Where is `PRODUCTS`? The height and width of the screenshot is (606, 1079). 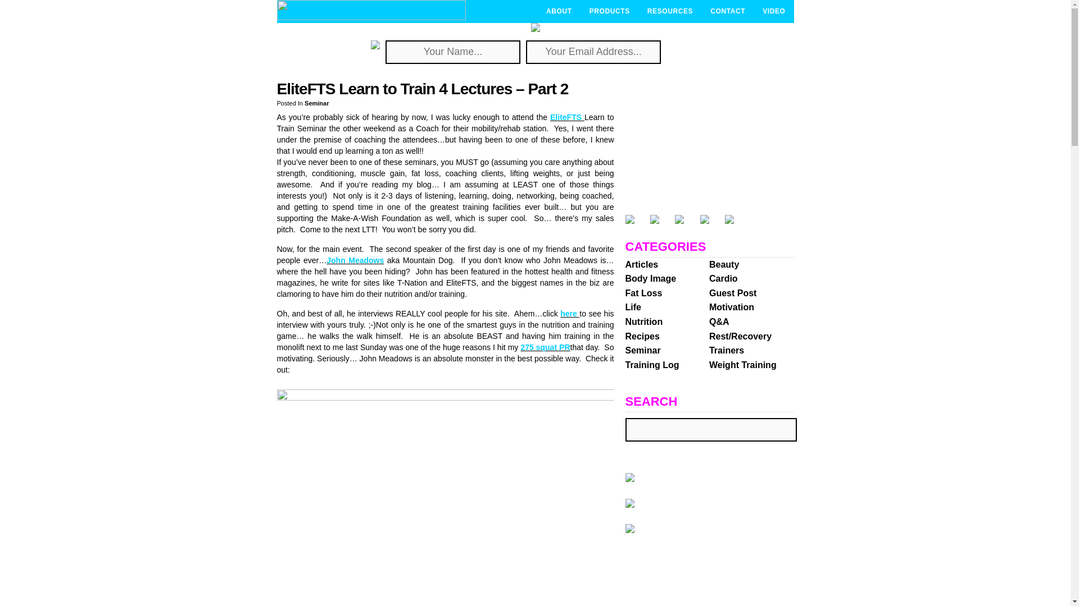 PRODUCTS is located at coordinates (609, 11).